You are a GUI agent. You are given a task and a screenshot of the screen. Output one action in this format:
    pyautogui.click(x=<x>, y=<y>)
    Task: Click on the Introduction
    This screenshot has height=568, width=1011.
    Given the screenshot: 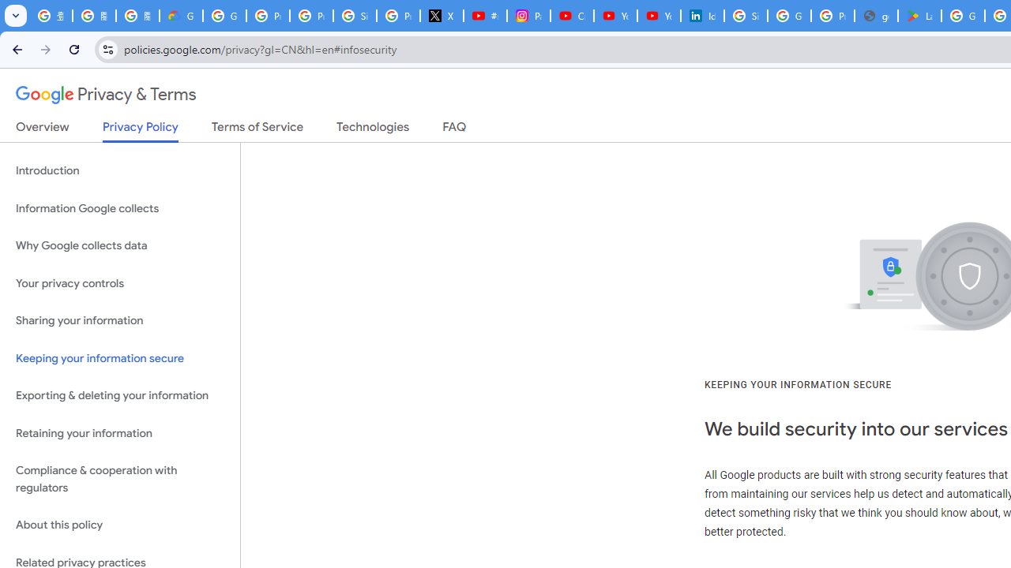 What is the action you would take?
    pyautogui.click(x=120, y=170)
    